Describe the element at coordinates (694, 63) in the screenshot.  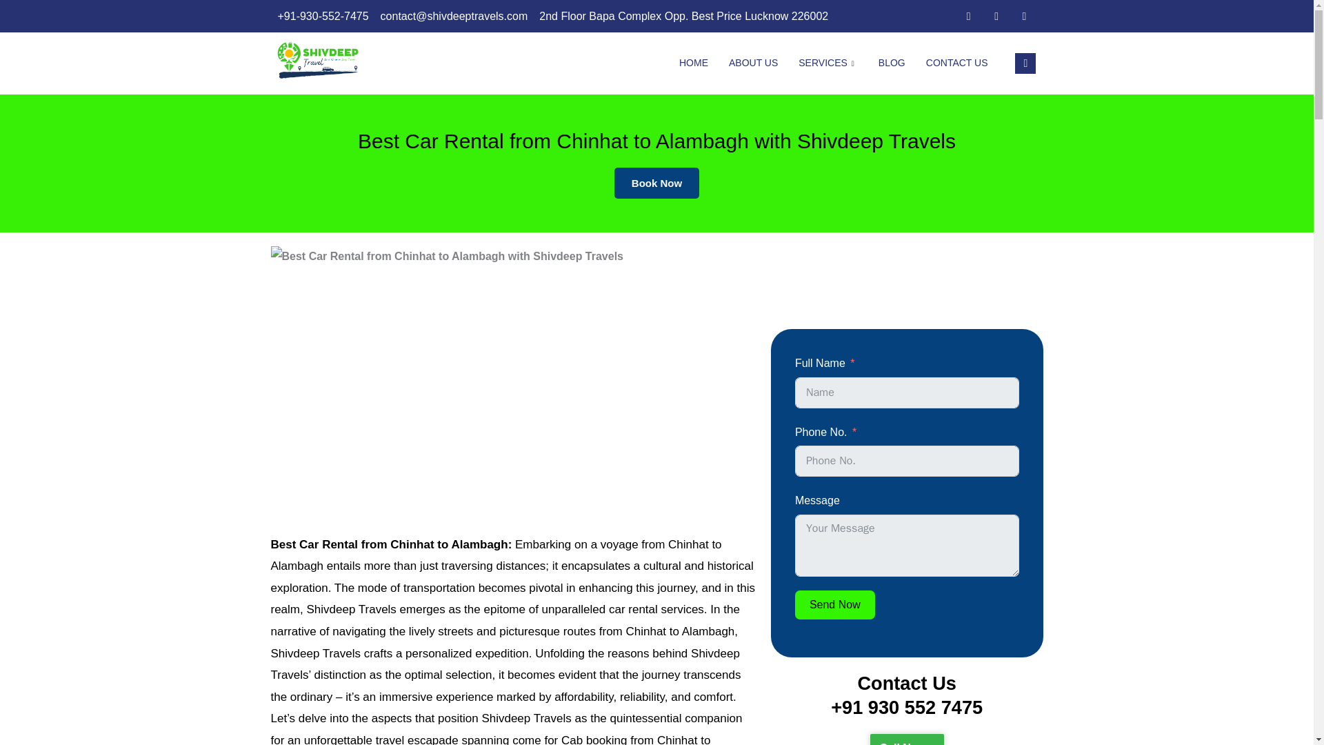
I see `HOME` at that location.